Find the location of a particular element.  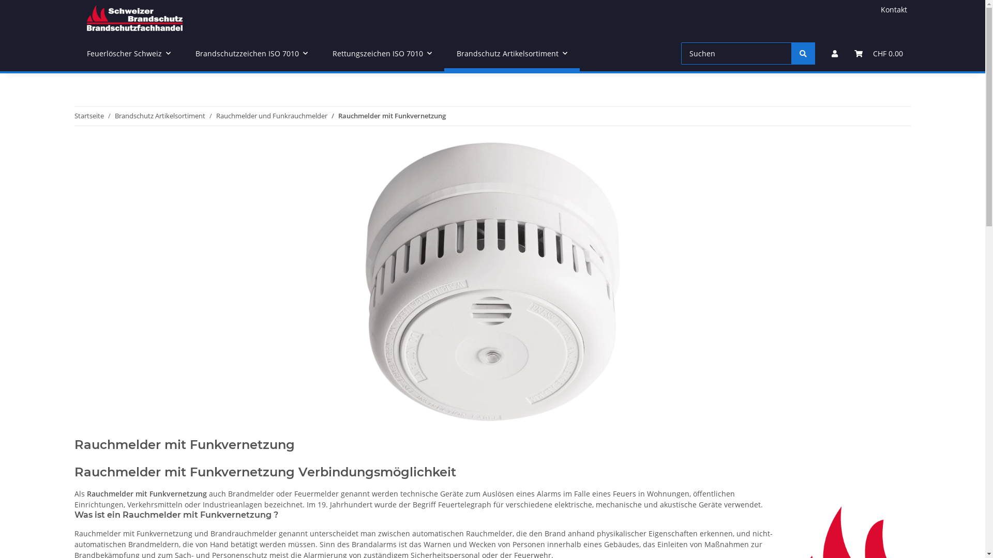

Rauchmelder und Funkrauchmelder is located at coordinates (272, 116).